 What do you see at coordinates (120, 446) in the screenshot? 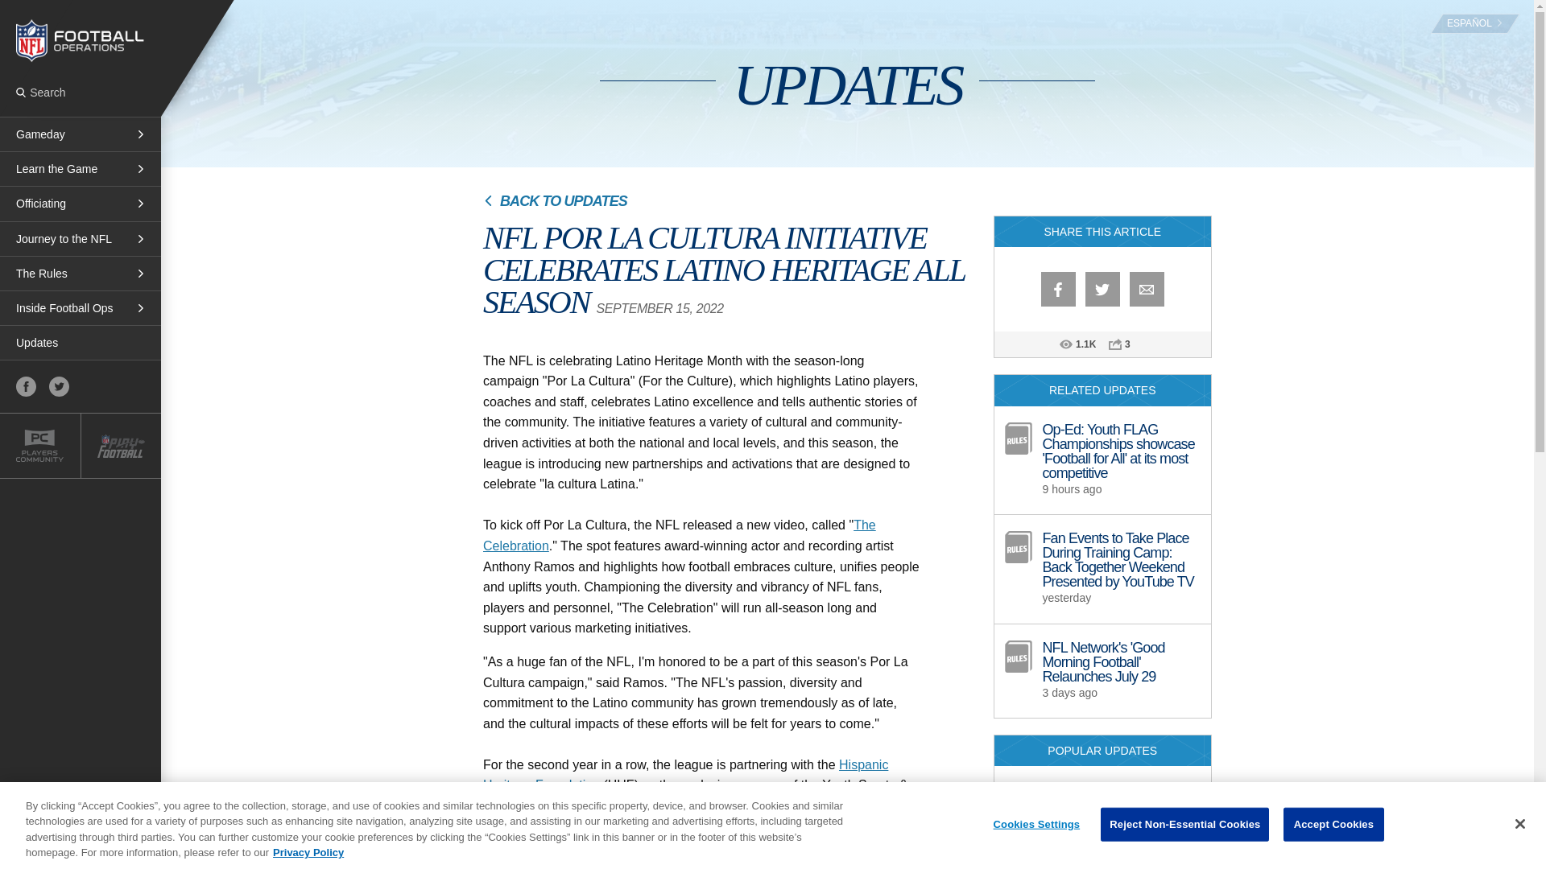
I see `Play Football` at bounding box center [120, 446].